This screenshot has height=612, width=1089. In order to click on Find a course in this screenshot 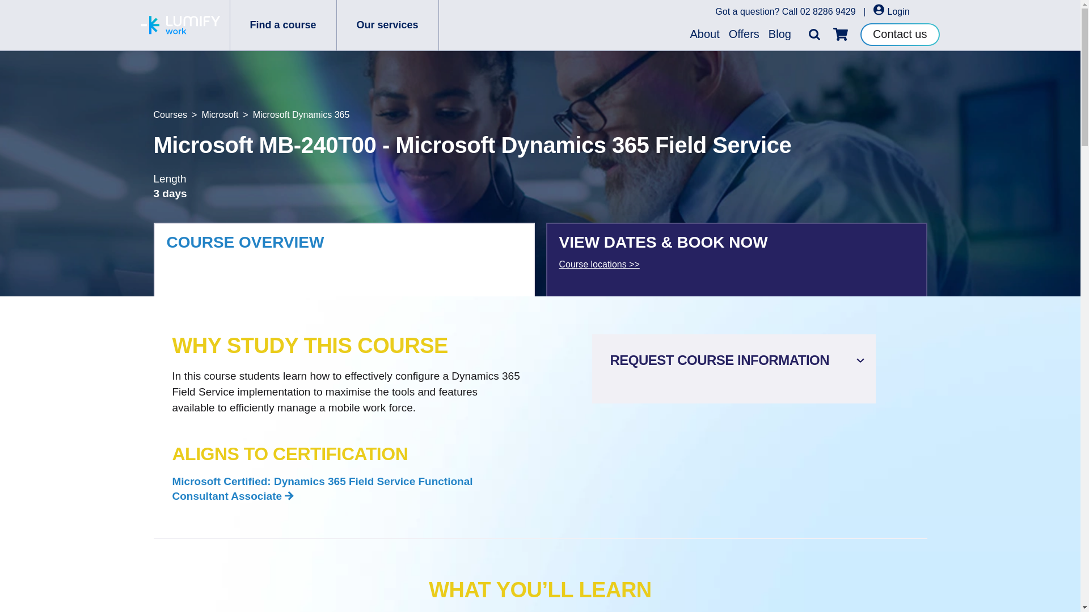, I will do `click(283, 25)`.